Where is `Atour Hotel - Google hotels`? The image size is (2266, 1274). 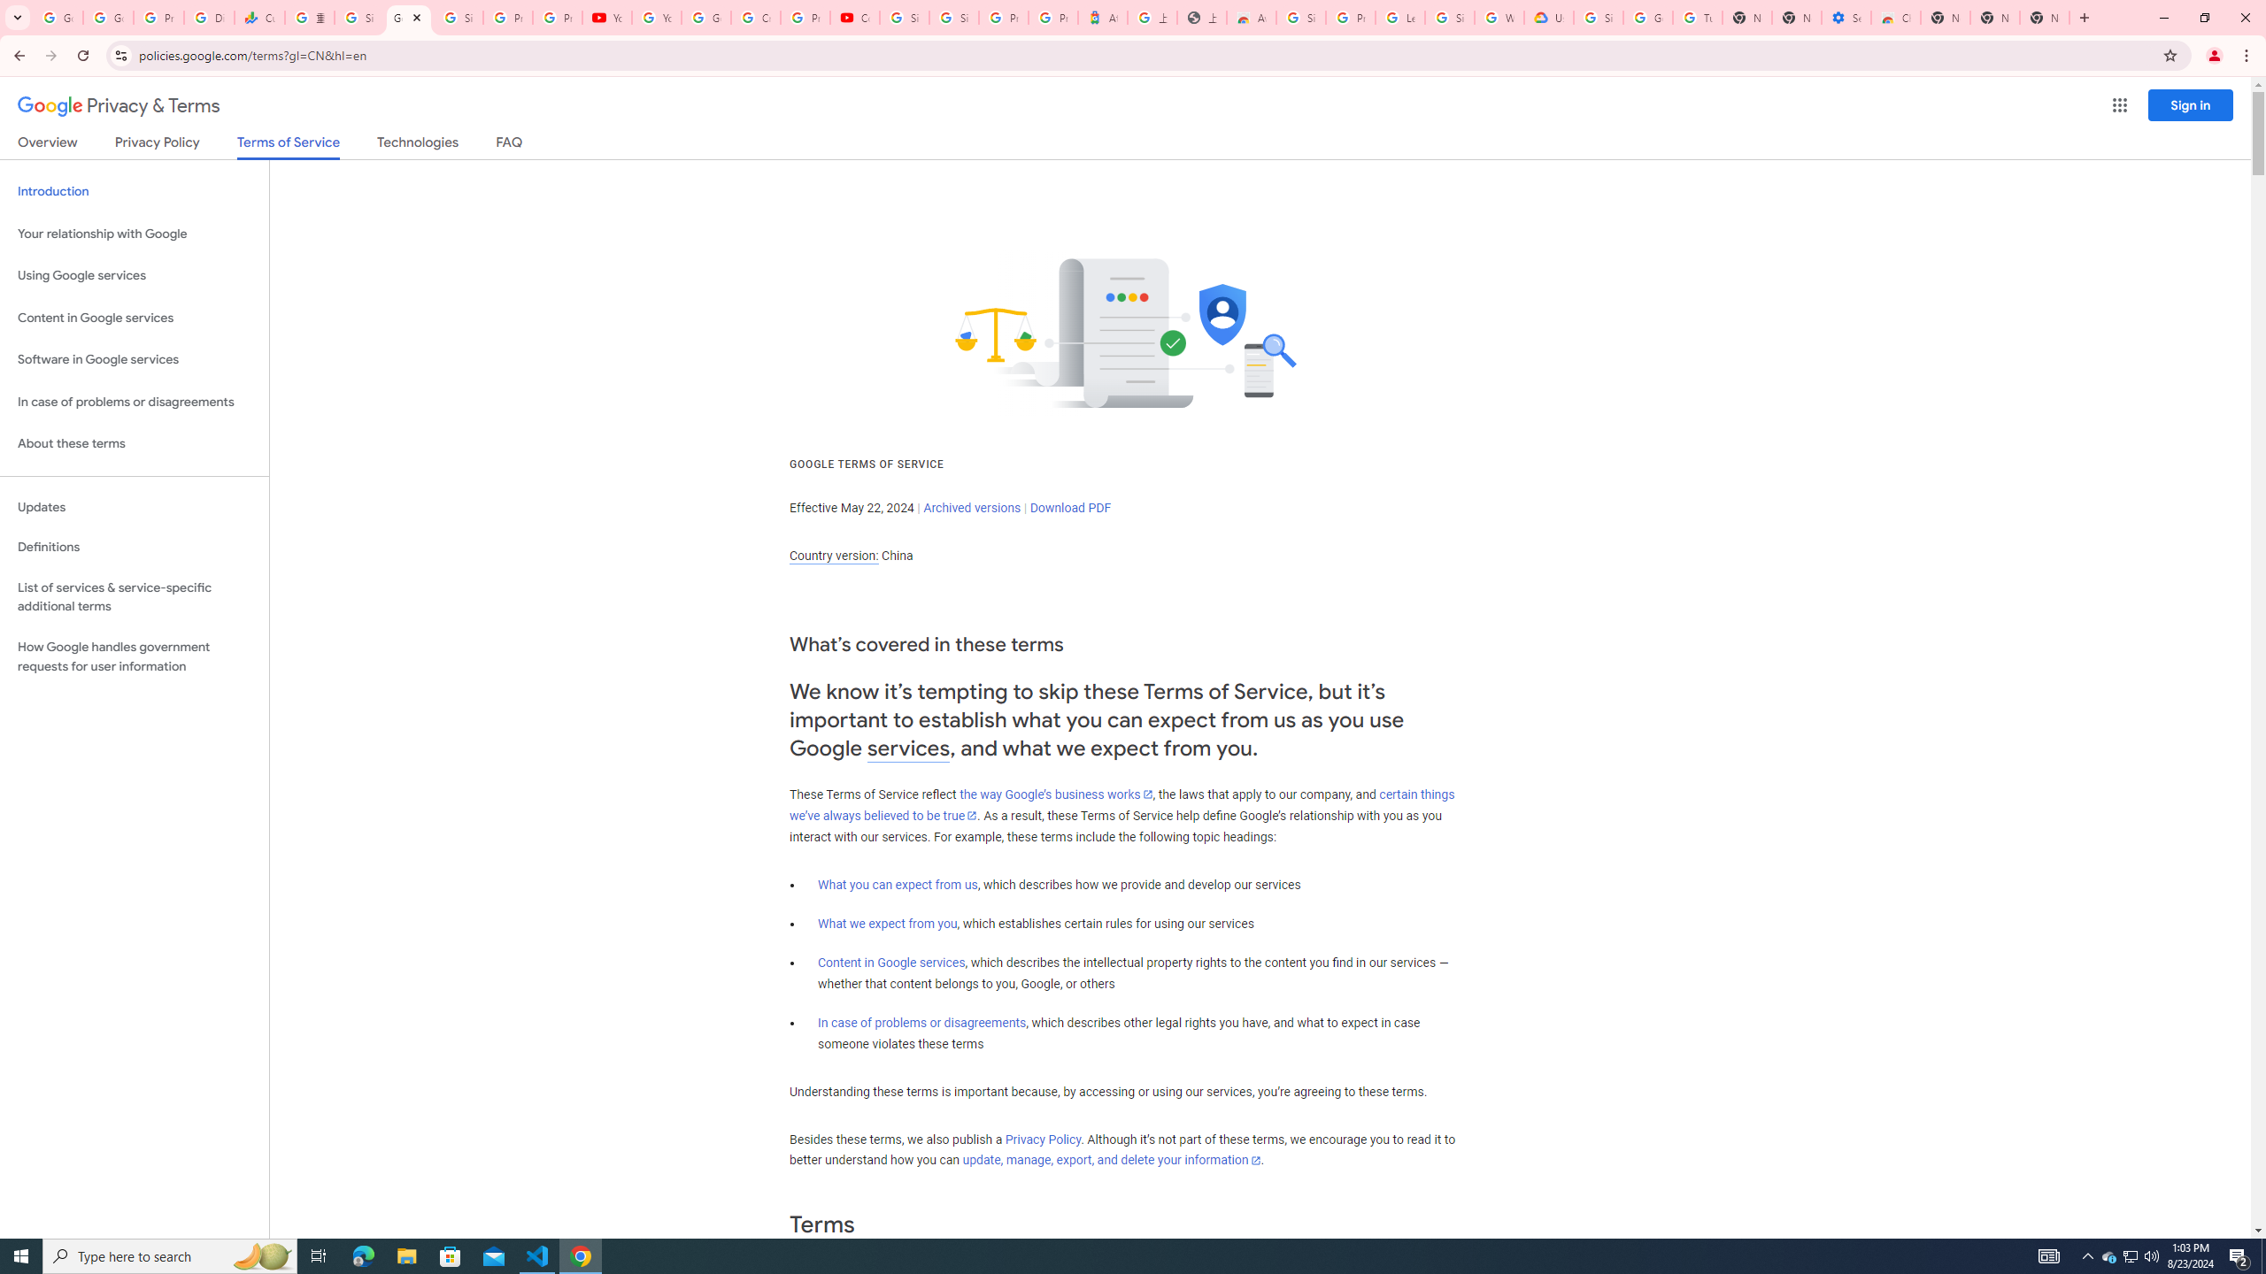 Atour Hotel - Google hotels is located at coordinates (1102, 18).